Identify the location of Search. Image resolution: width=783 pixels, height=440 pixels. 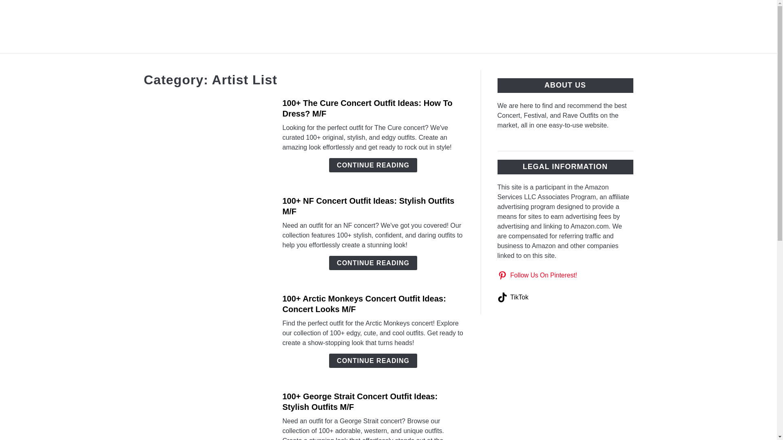
(647, 26).